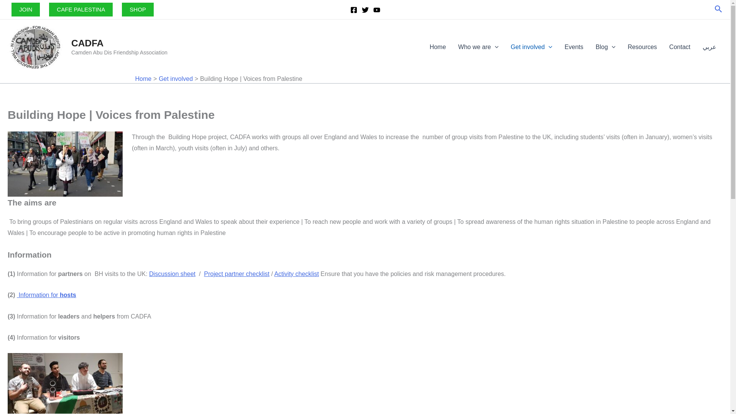 The image size is (736, 414). Describe the element at coordinates (531, 47) in the screenshot. I see `Get involved` at that location.